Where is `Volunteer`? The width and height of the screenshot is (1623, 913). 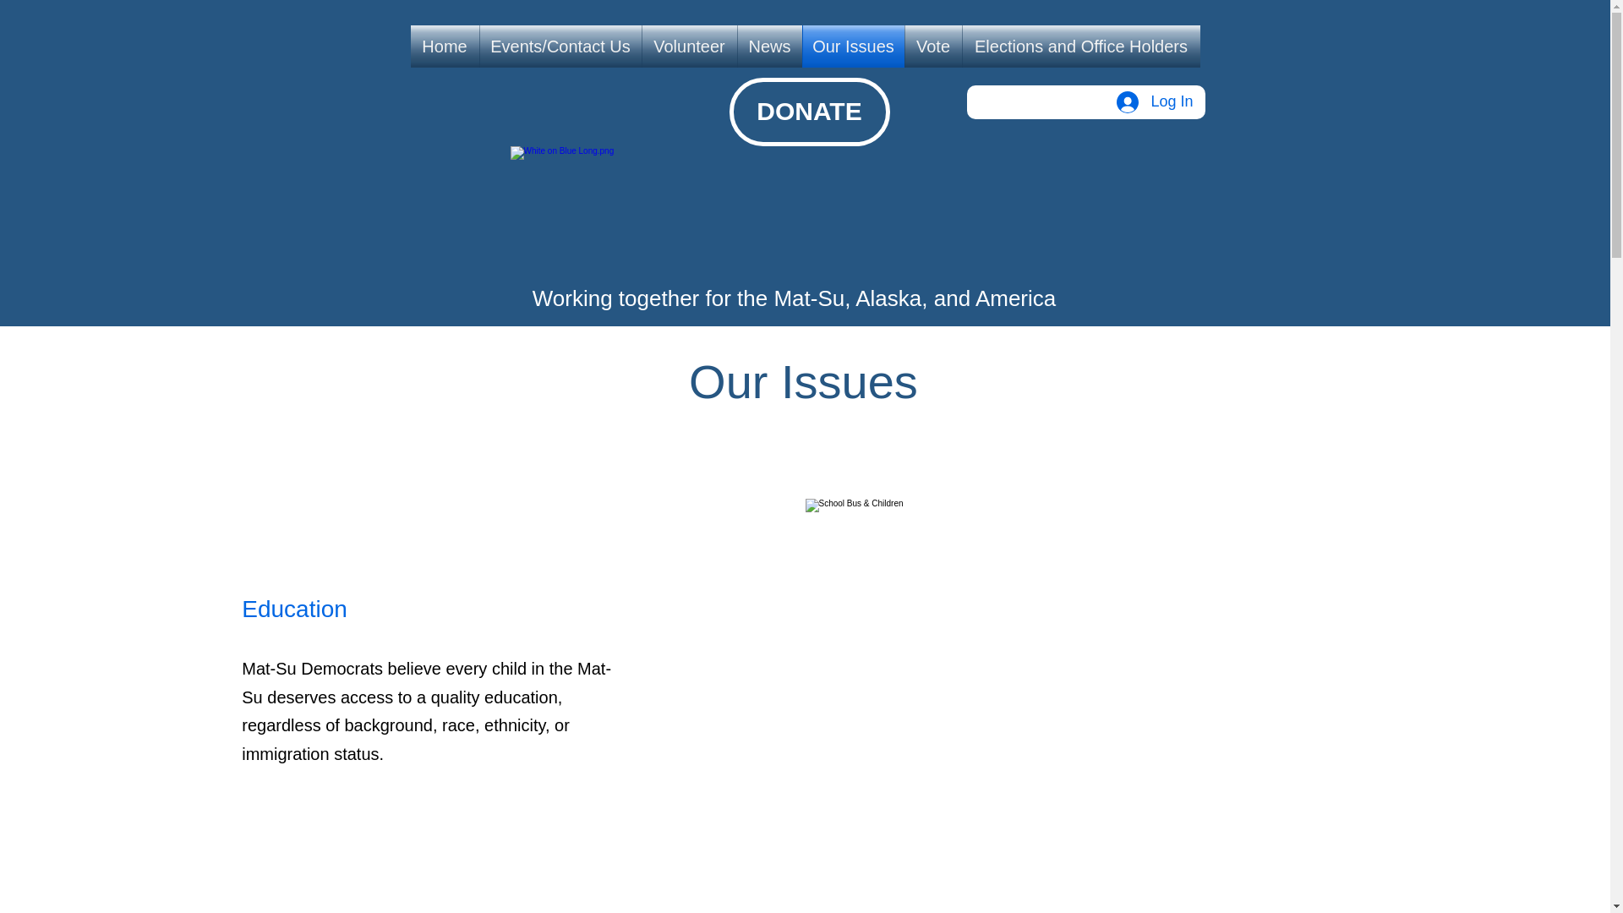
Volunteer is located at coordinates (690, 46).